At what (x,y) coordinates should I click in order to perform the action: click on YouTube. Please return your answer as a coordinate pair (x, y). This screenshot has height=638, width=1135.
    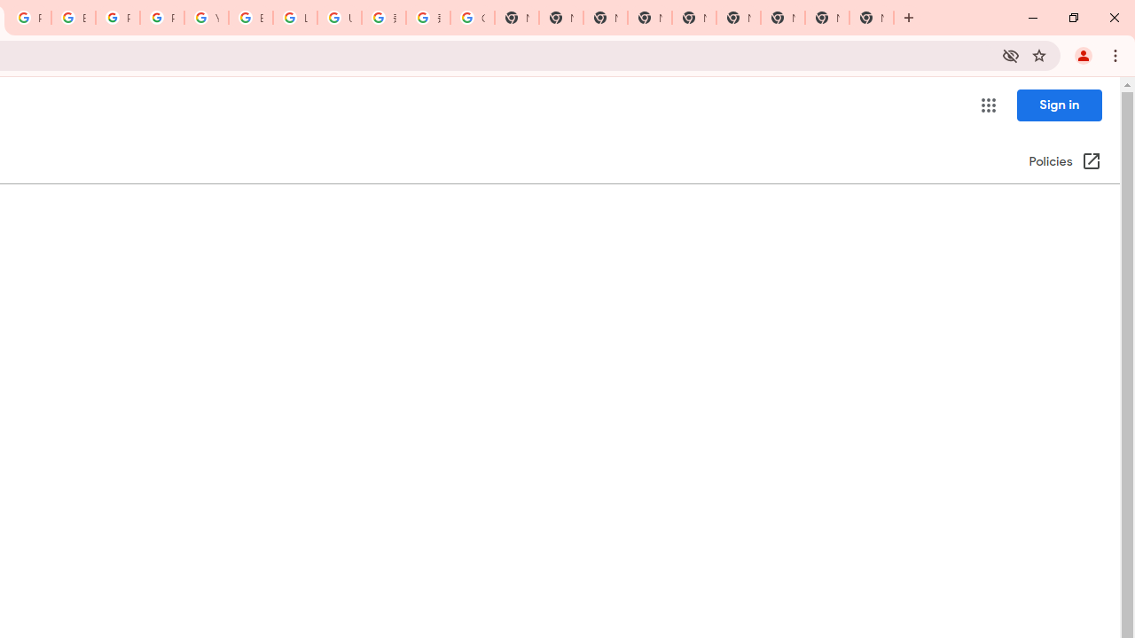
    Looking at the image, I should click on (206, 18).